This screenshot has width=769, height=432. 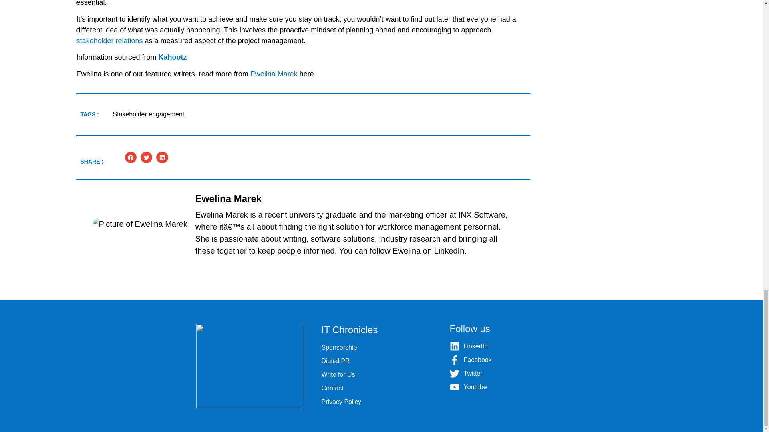 What do you see at coordinates (172, 57) in the screenshot?
I see `Kahootz` at bounding box center [172, 57].